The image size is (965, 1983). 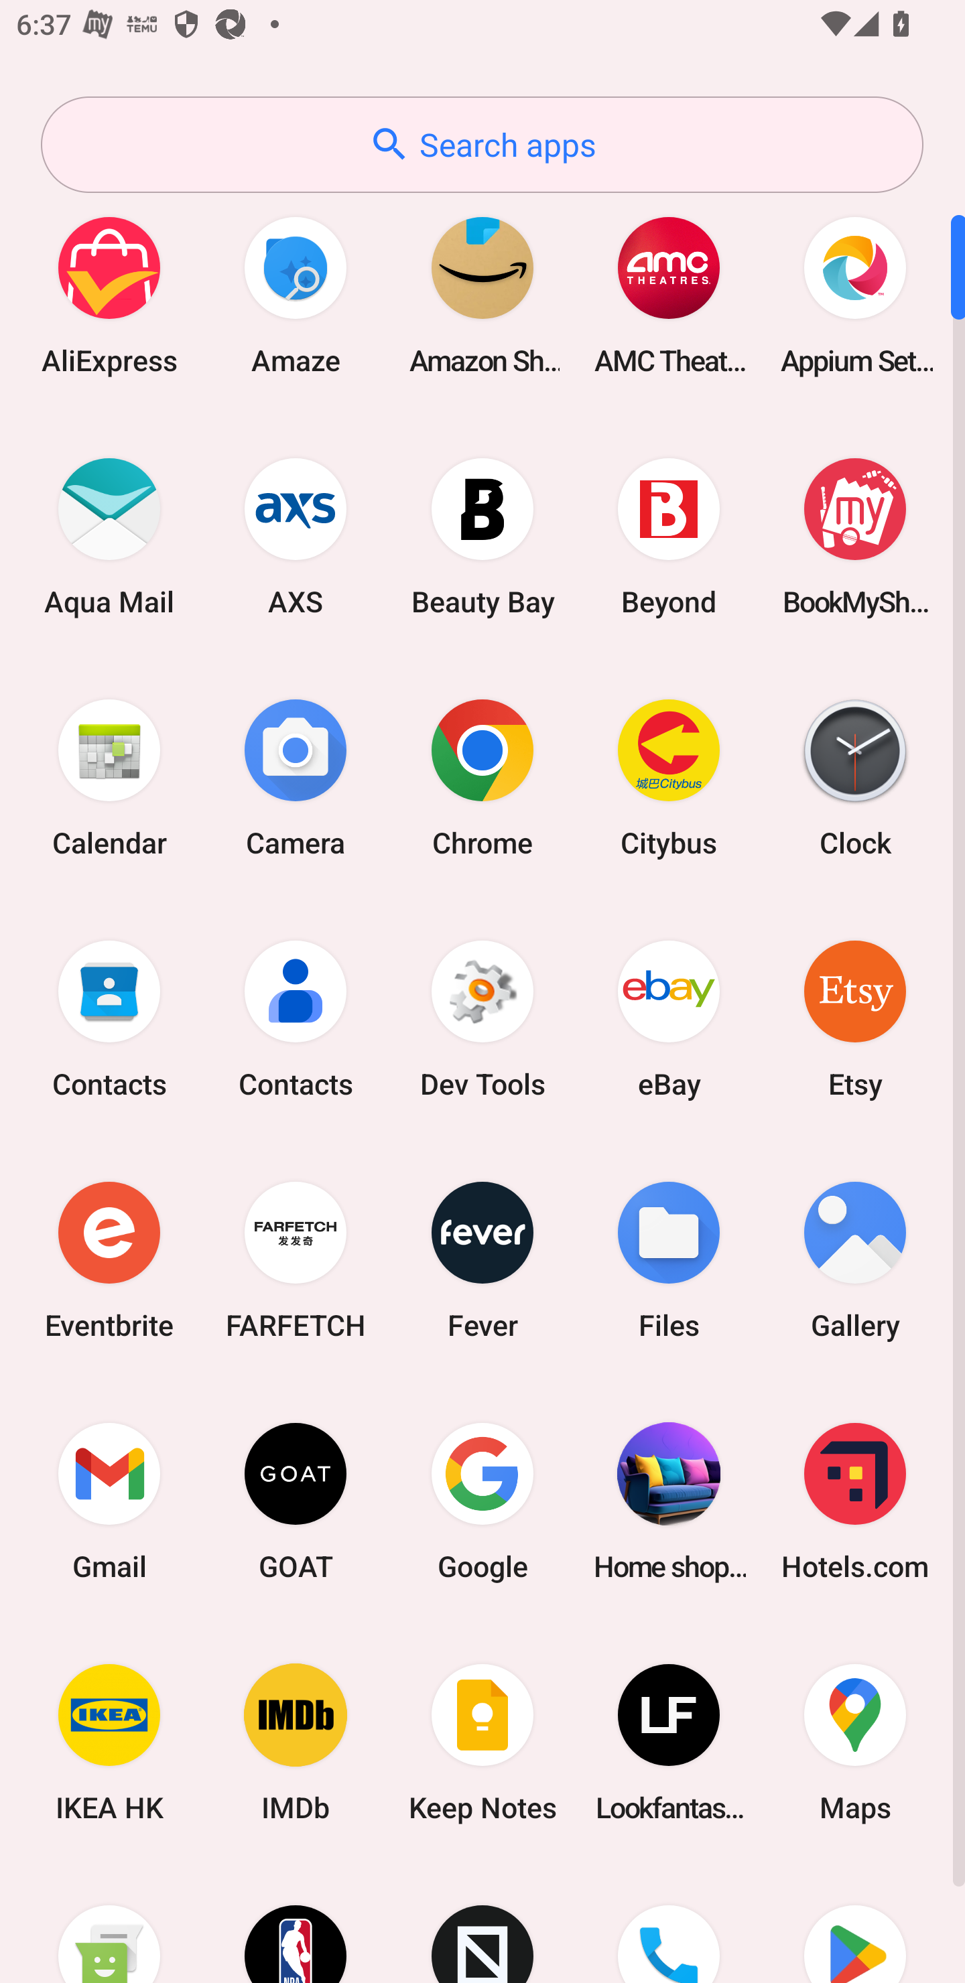 I want to click on AXS, so click(x=296, y=536).